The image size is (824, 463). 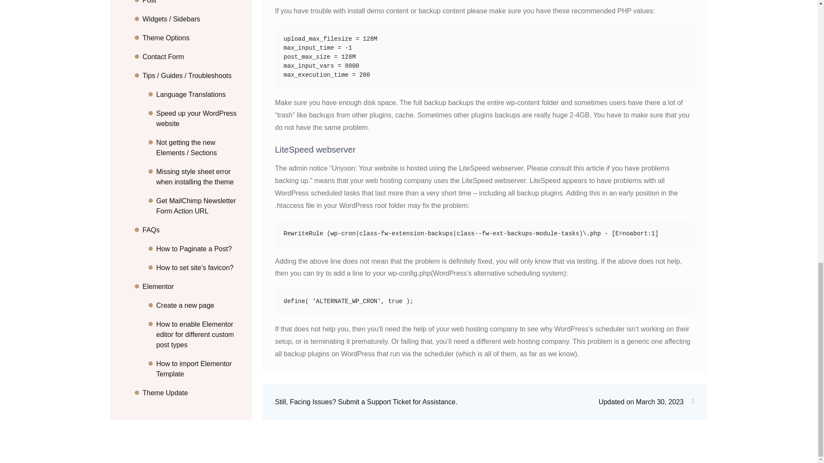 I want to click on Get MailChimp Newsletter Form Action URL, so click(x=199, y=192).